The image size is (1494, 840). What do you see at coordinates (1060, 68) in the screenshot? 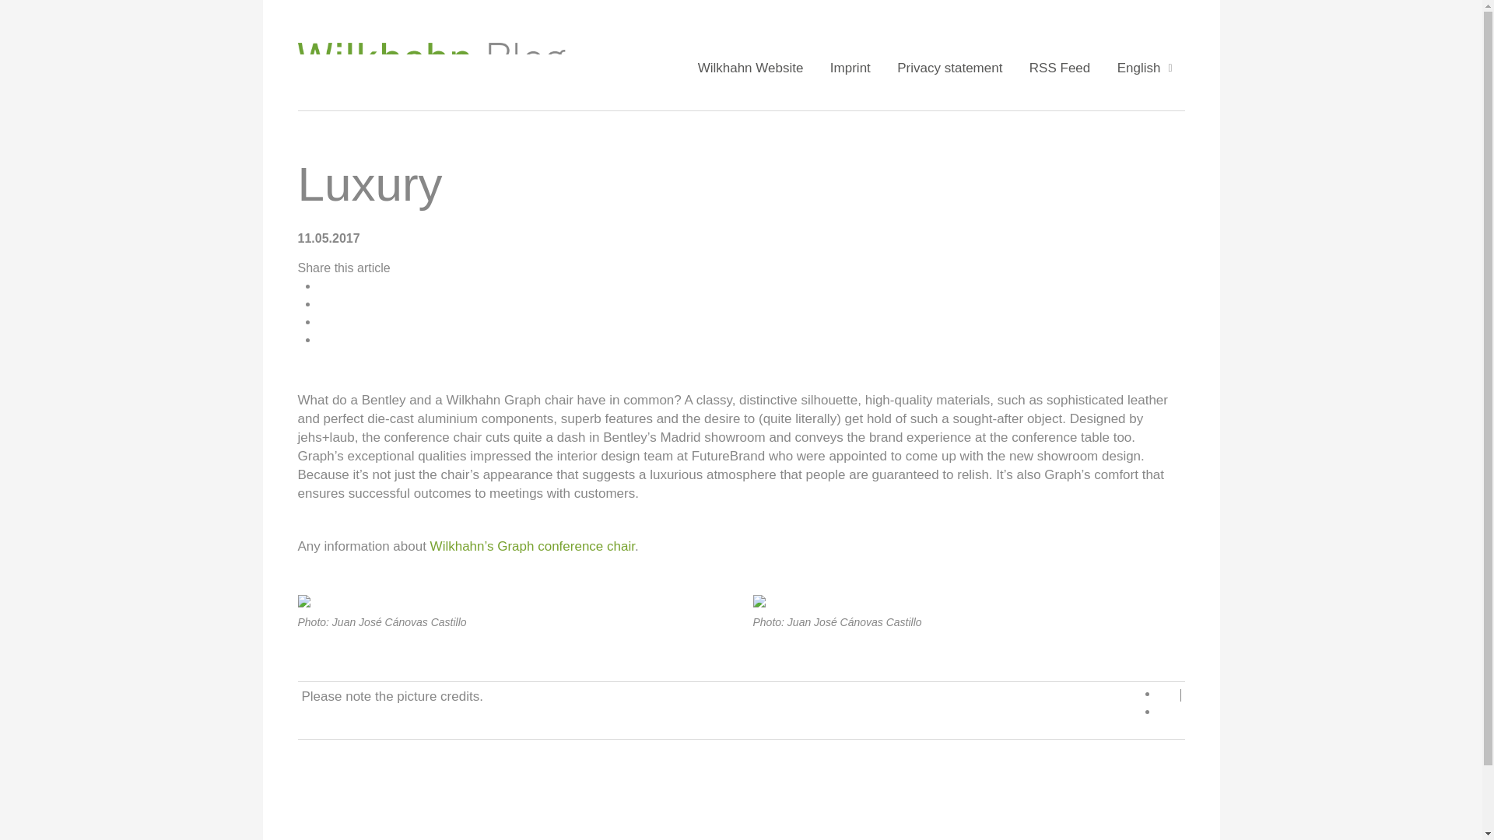
I see `RSS Feed` at bounding box center [1060, 68].